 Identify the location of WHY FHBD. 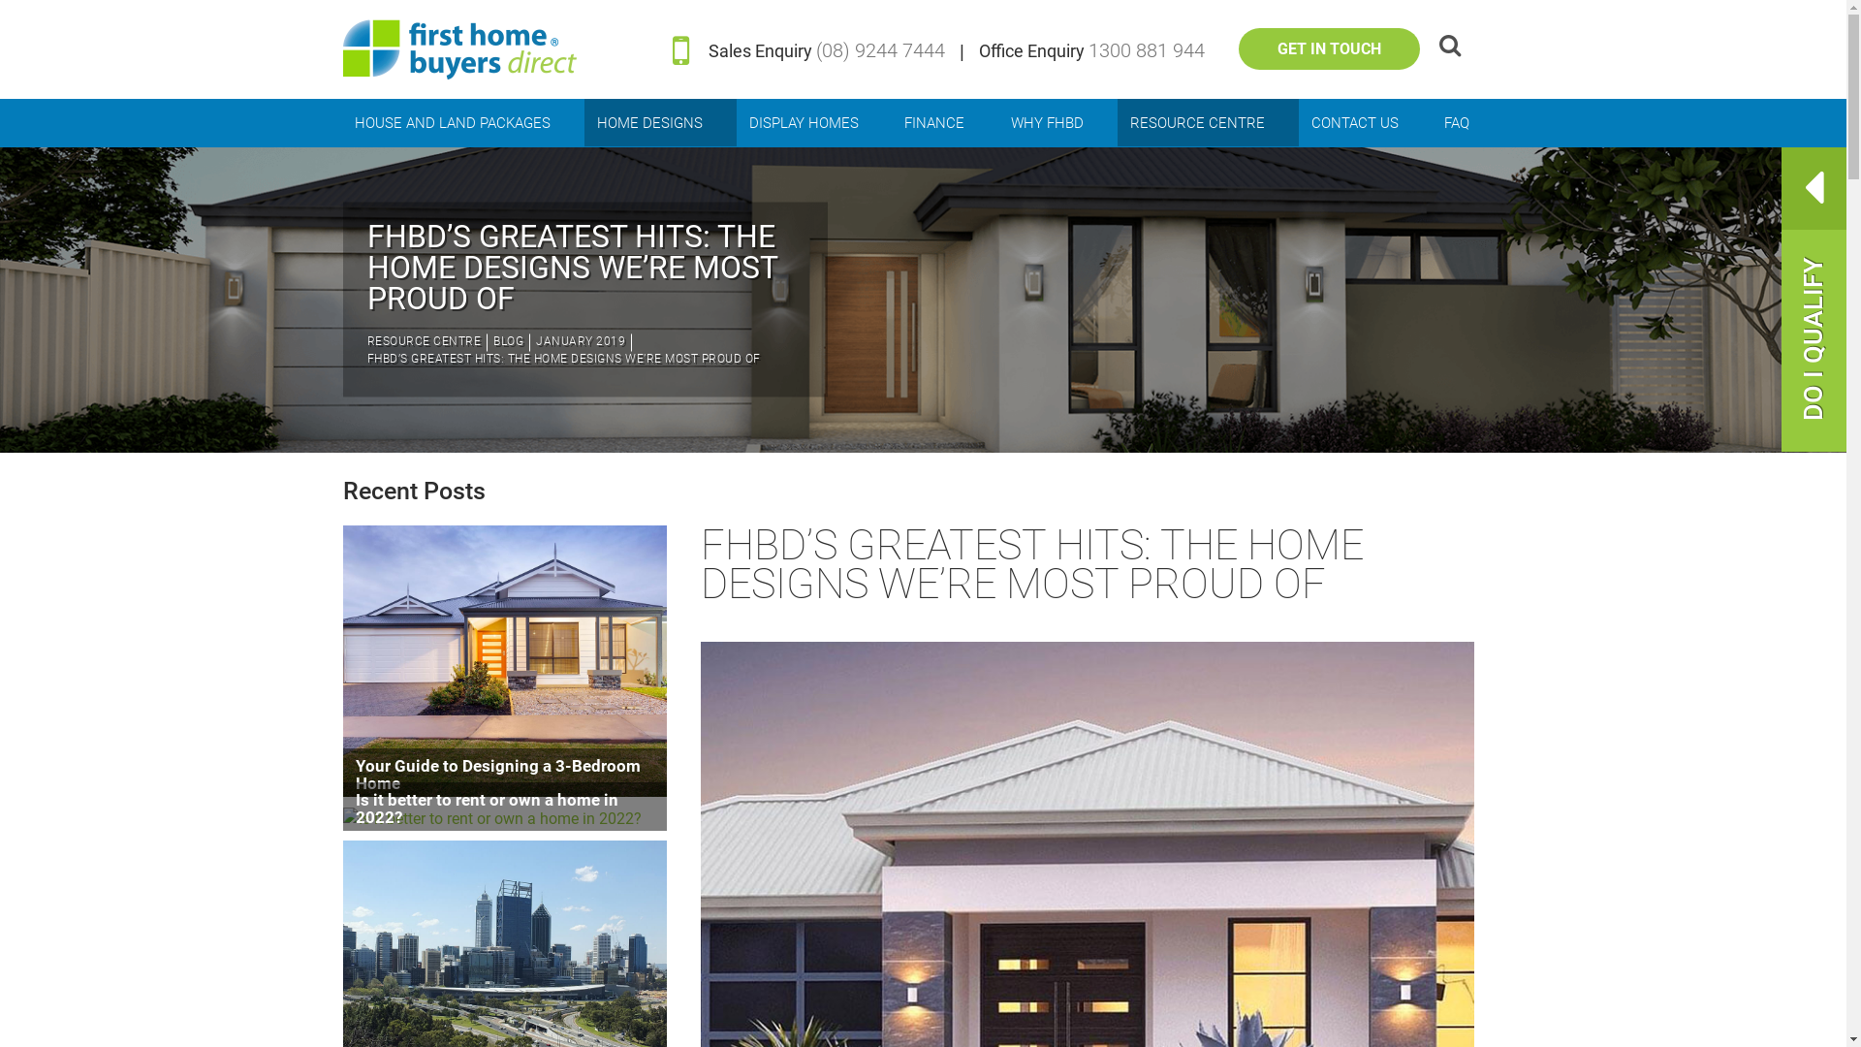
(1058, 122).